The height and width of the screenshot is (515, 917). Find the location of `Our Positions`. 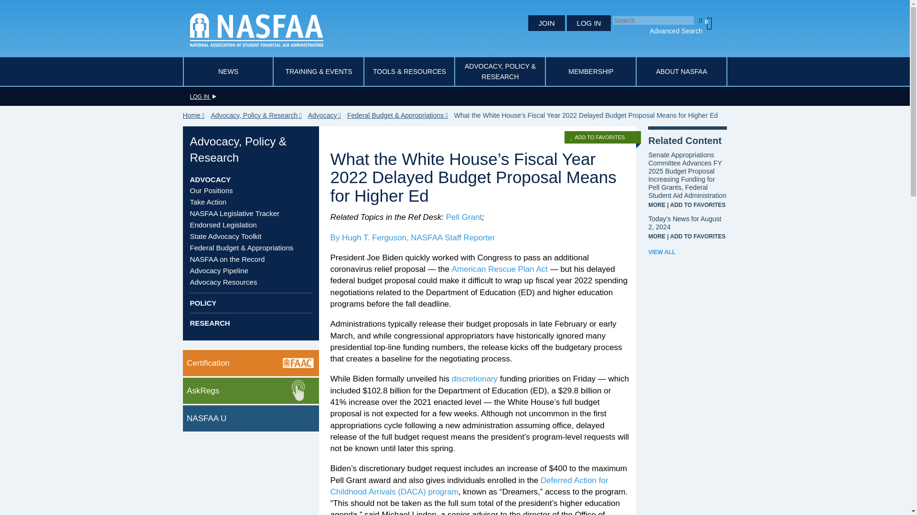

Our Positions is located at coordinates (211, 190).